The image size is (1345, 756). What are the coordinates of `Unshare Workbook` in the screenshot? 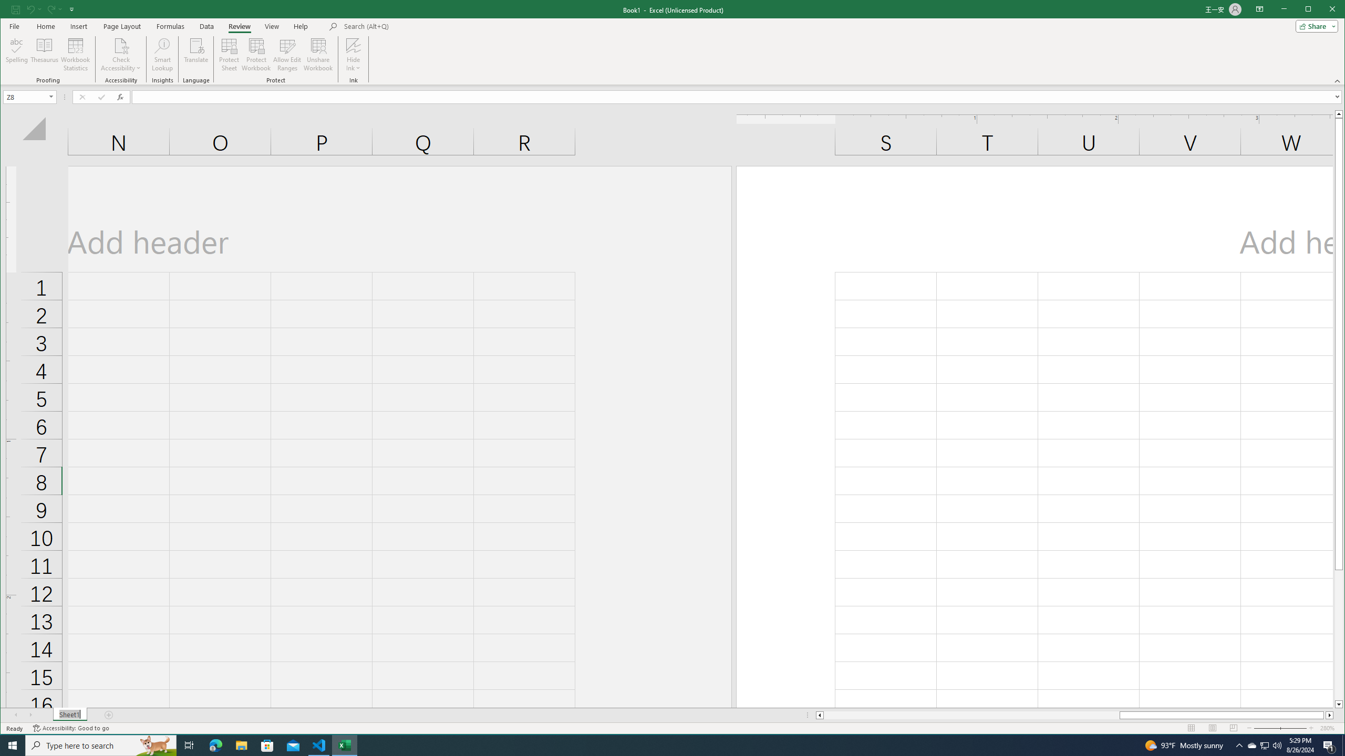 It's located at (318, 55).